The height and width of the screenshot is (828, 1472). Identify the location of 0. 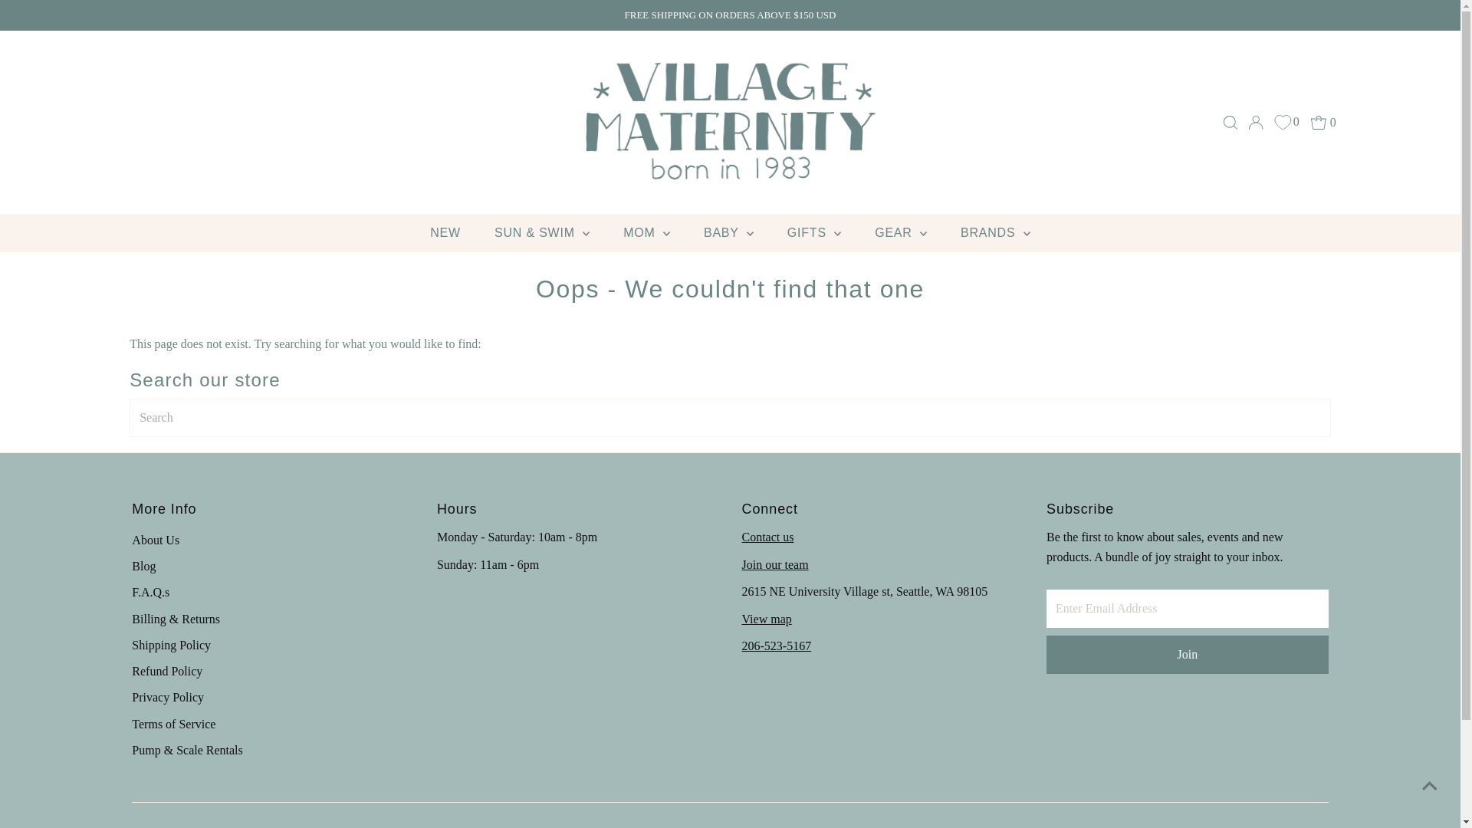
(1286, 121).